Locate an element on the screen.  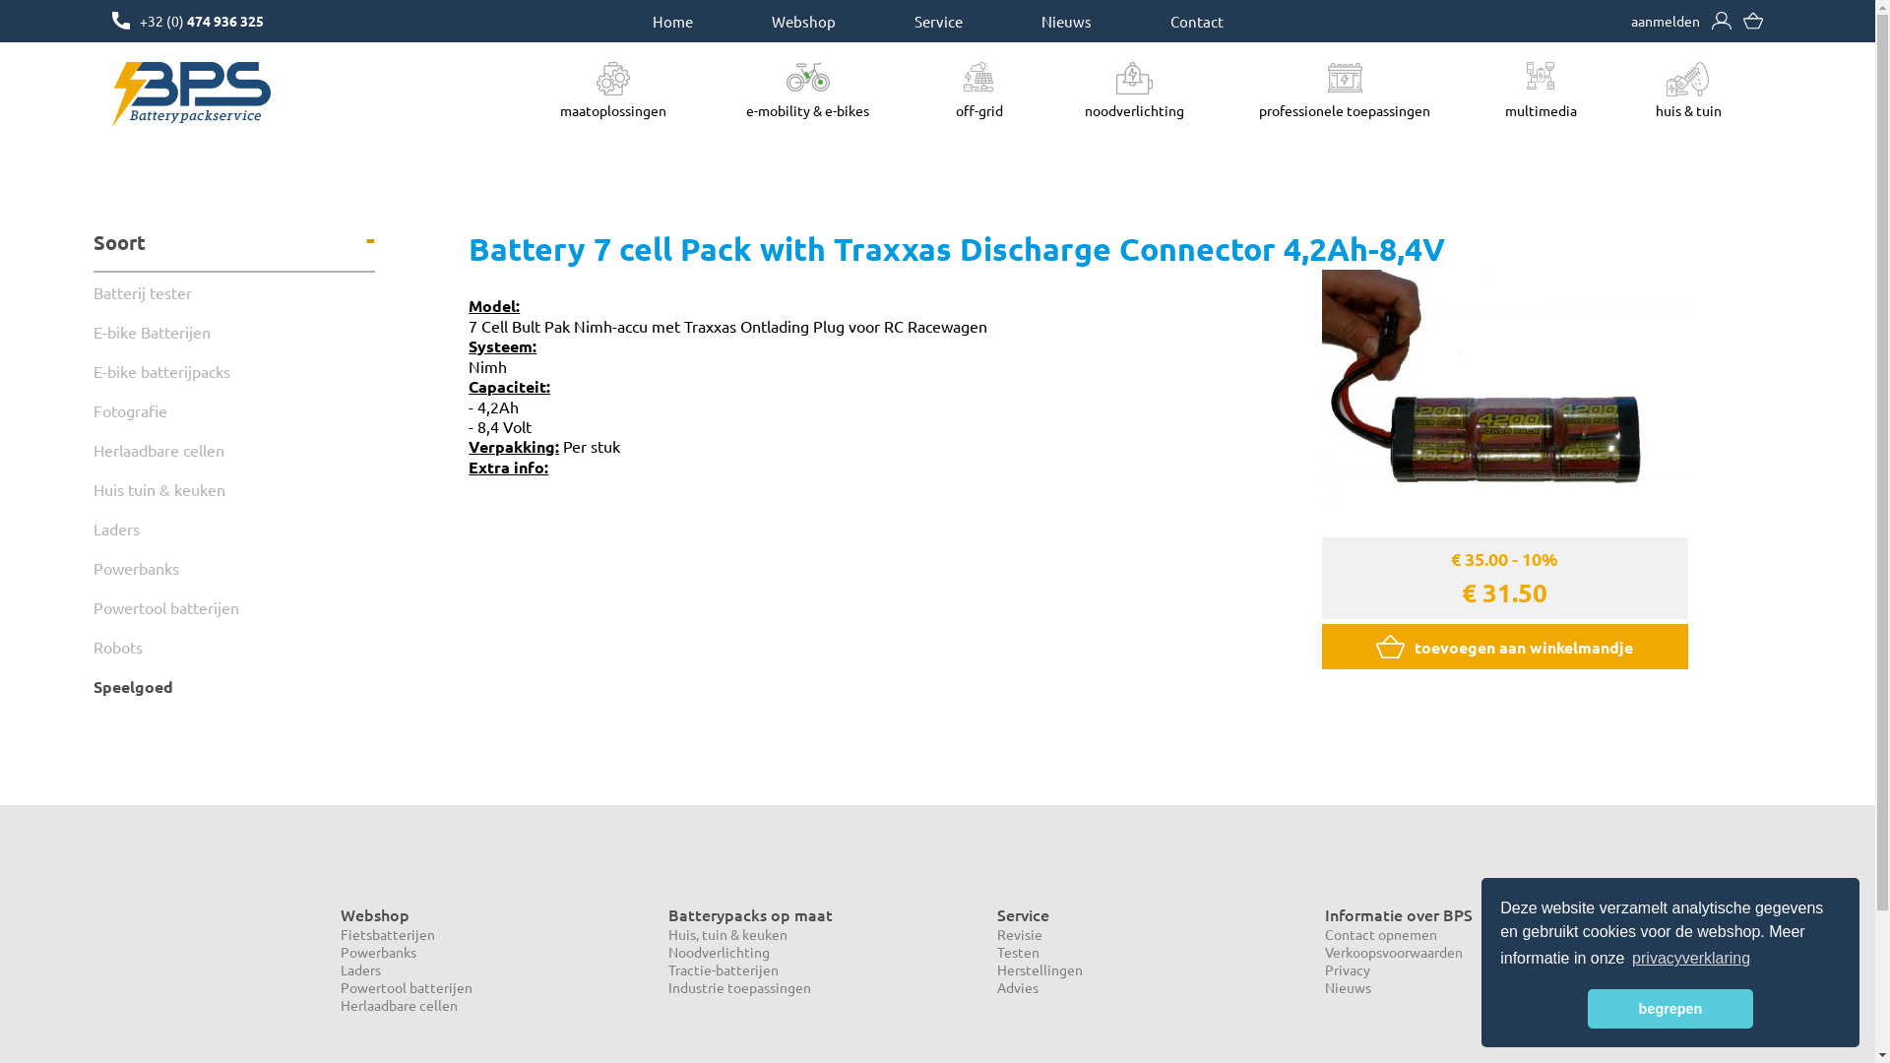
Powerbanks voor GSM, smartphone of tablet is located at coordinates (1345, 78).